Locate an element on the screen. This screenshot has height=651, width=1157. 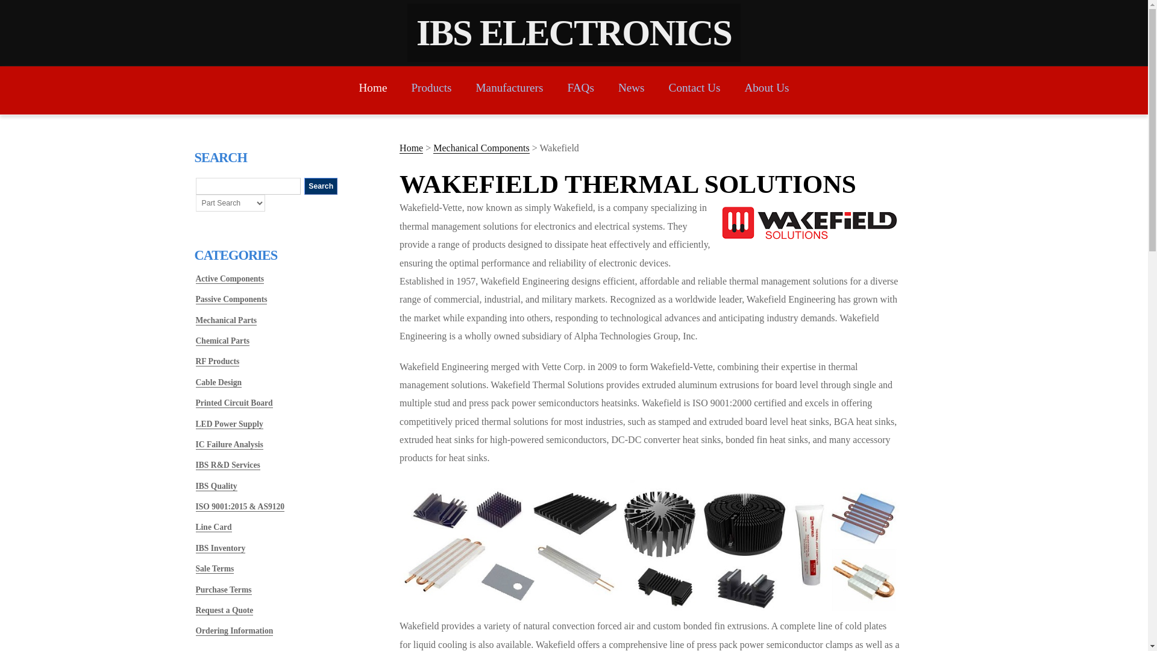
Mechanical Components is located at coordinates (481, 148).